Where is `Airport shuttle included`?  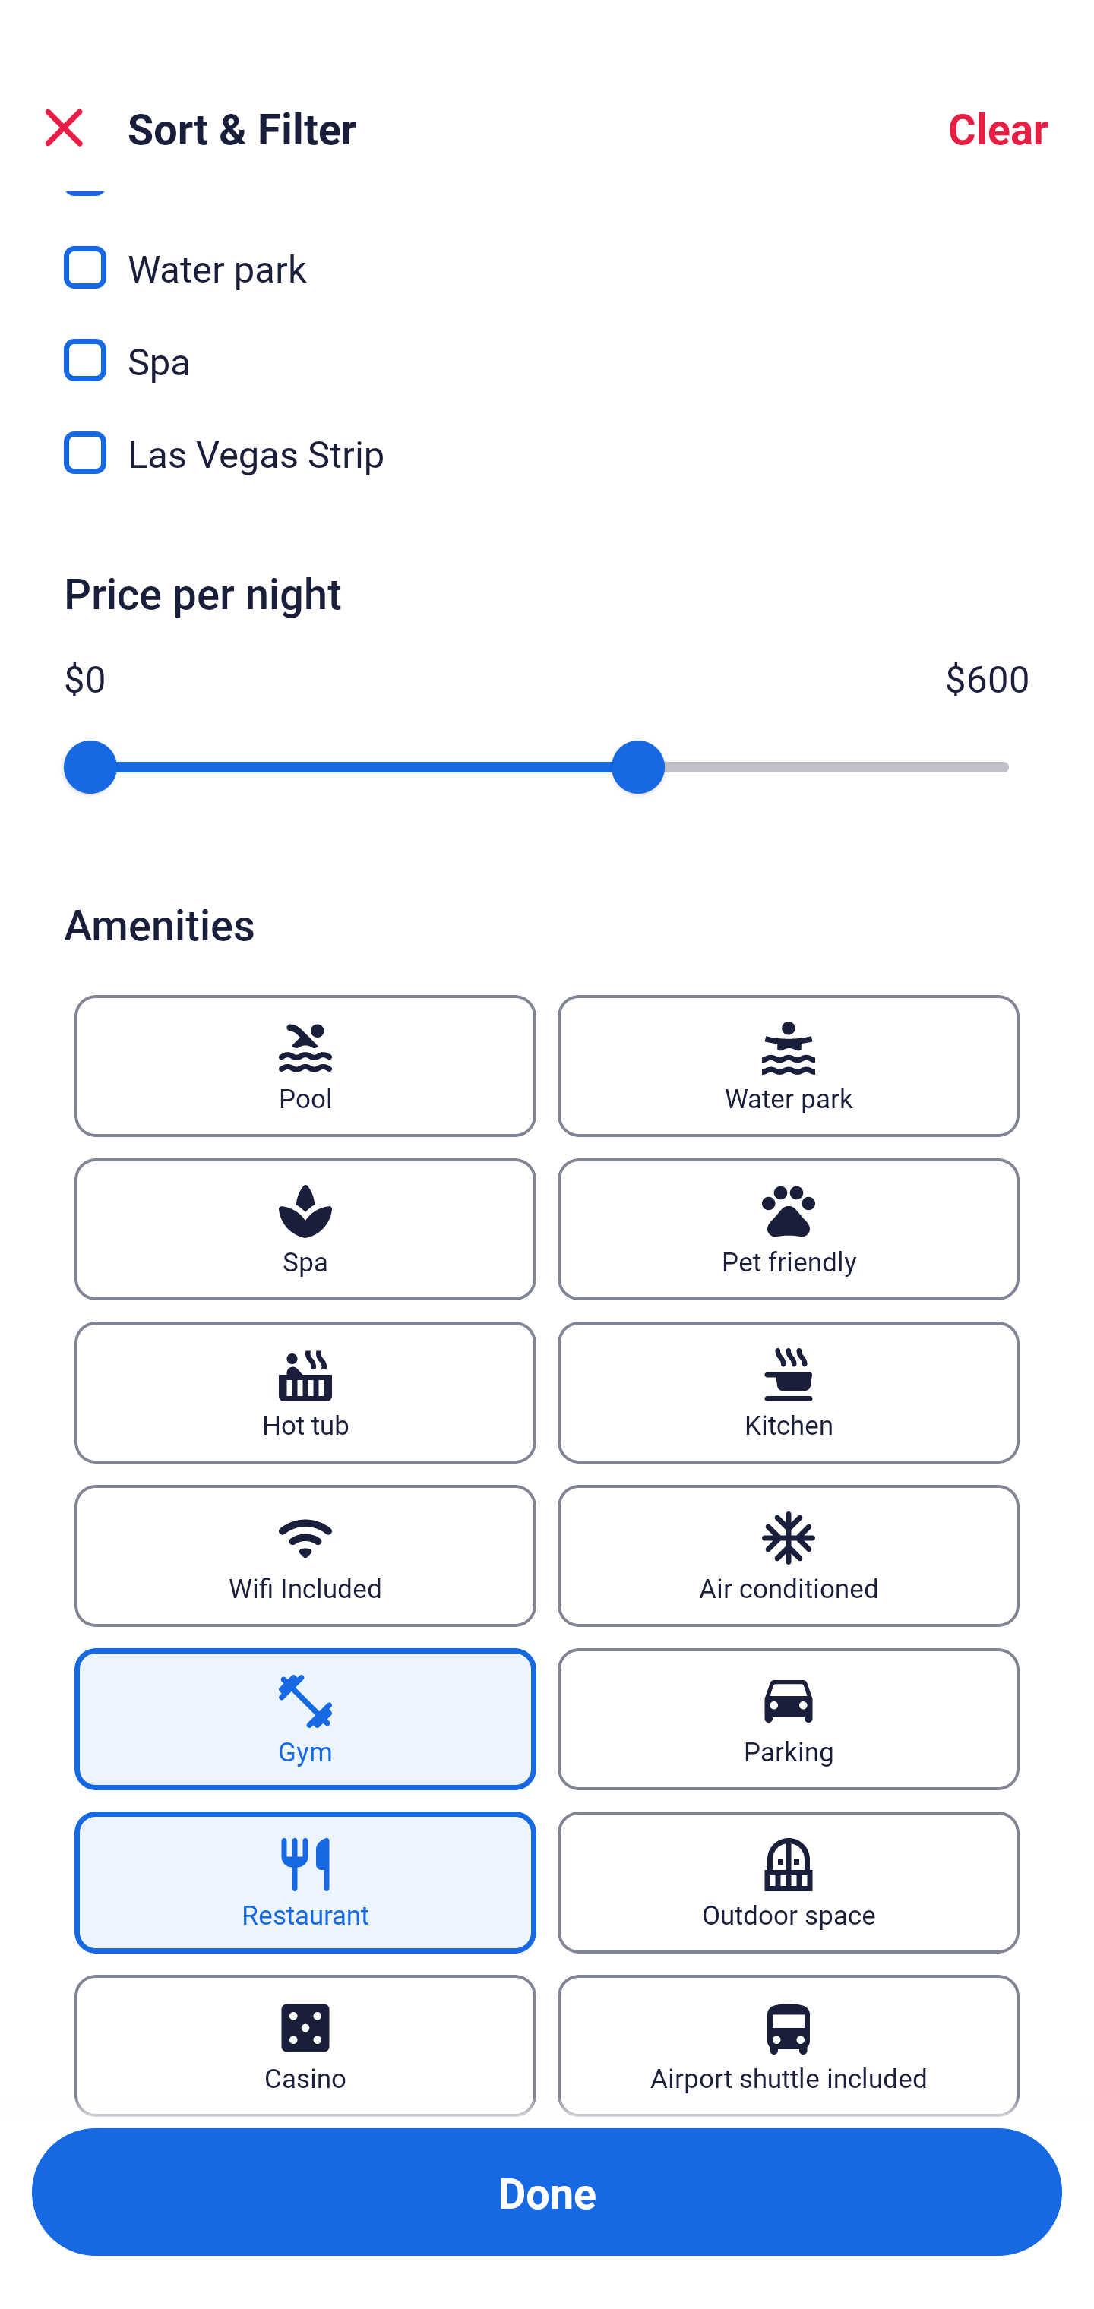 Airport shuttle included is located at coordinates (789, 2045).